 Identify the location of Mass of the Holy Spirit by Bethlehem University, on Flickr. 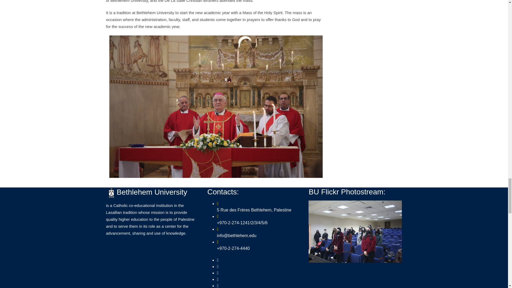
(216, 106).